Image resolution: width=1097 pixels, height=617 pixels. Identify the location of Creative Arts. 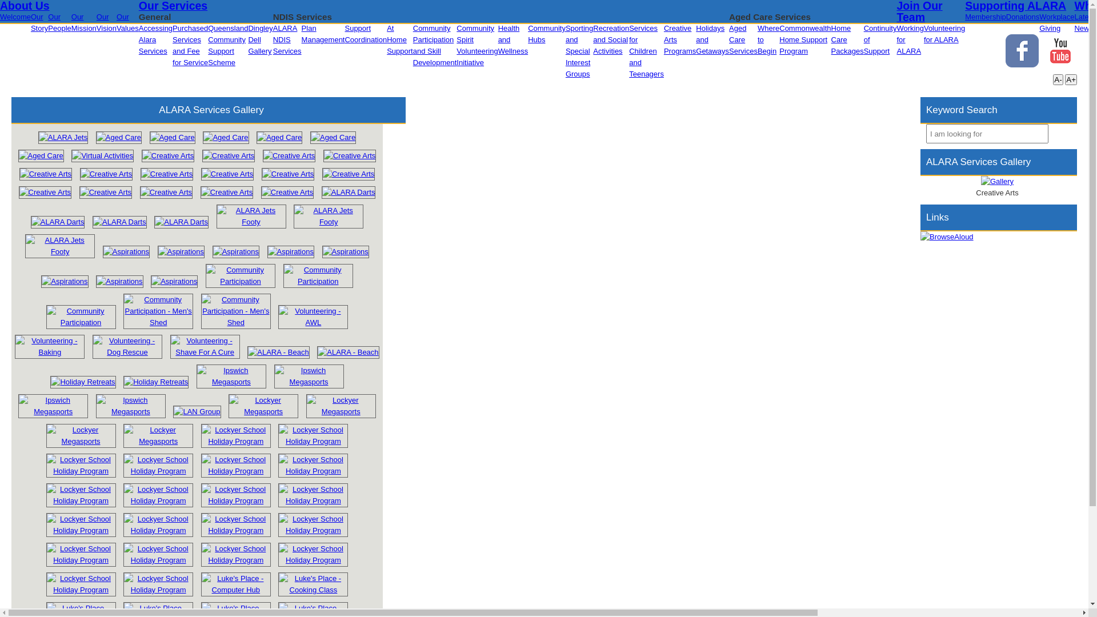
(287, 193).